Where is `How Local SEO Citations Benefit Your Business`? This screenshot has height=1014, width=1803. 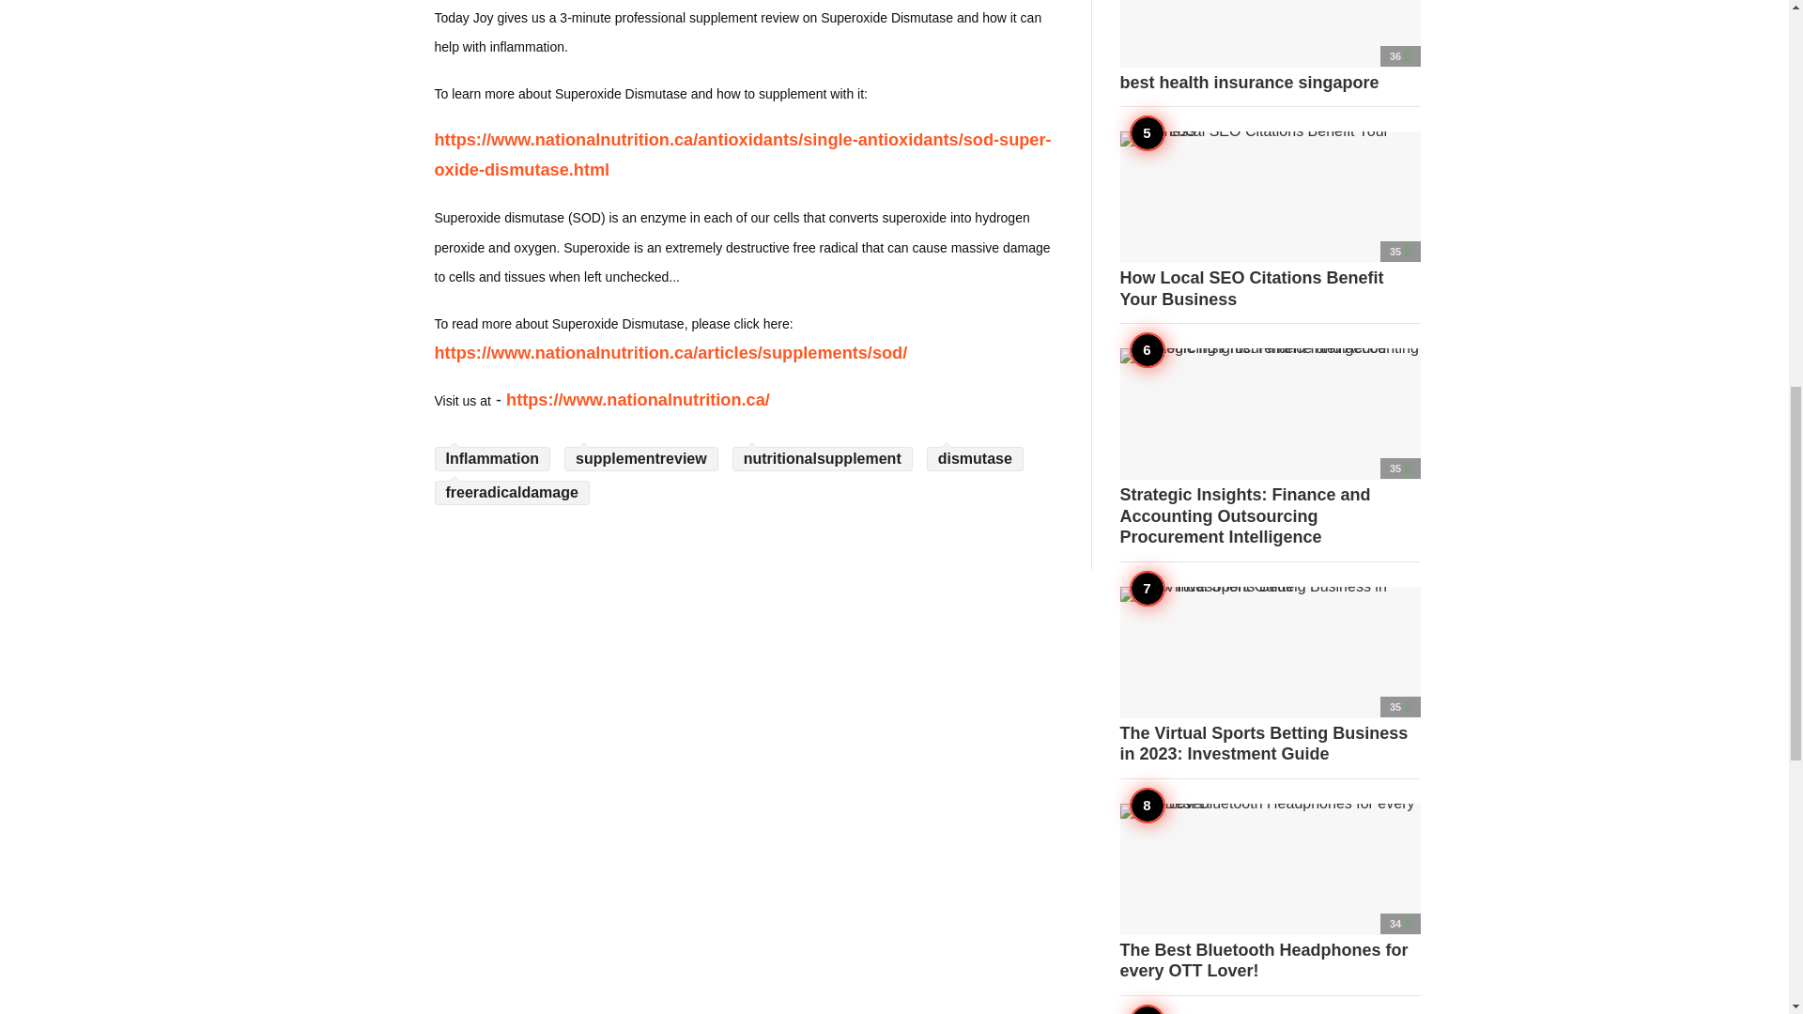
How Local SEO Citations Benefit Your Business is located at coordinates (1270, 221).